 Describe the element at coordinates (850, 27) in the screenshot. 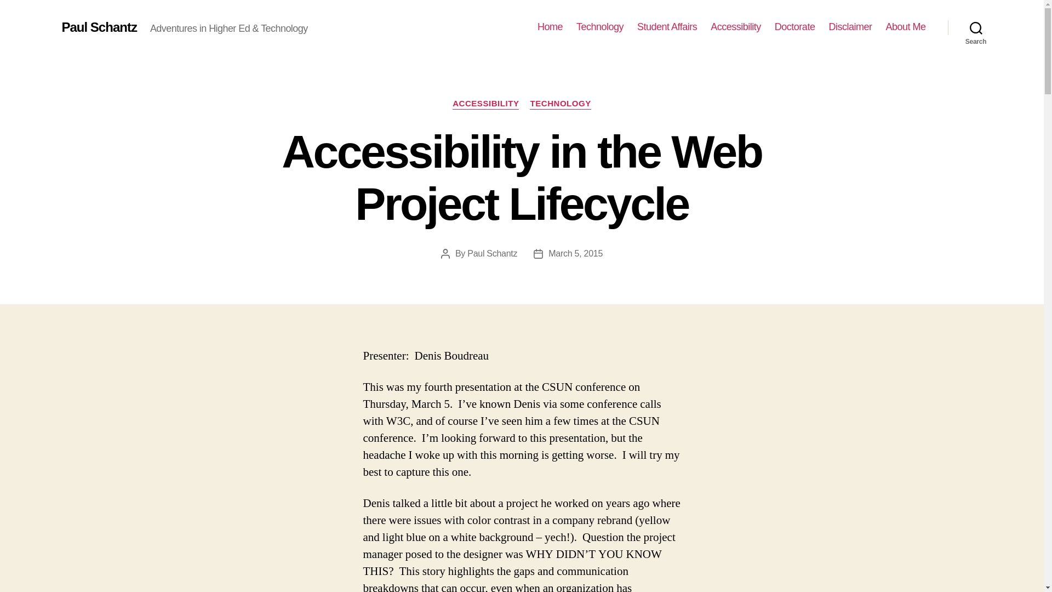

I see `Disclaimer` at that location.